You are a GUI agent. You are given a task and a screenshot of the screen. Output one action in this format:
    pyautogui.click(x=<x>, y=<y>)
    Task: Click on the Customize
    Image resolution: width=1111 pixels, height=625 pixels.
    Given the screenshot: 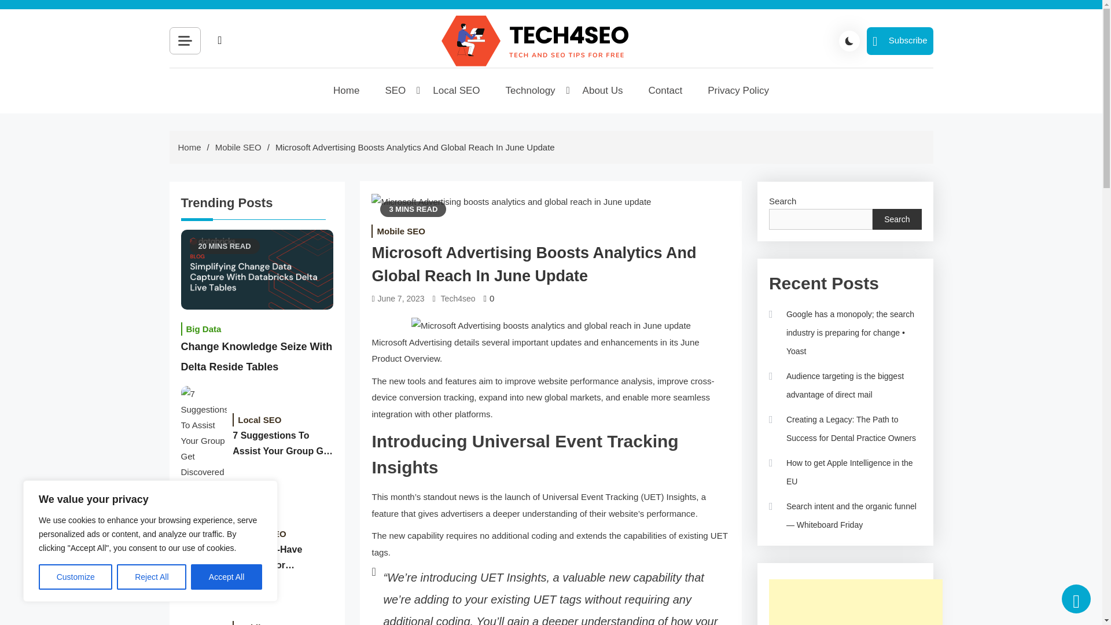 What is the action you would take?
    pyautogui.click(x=75, y=577)
    